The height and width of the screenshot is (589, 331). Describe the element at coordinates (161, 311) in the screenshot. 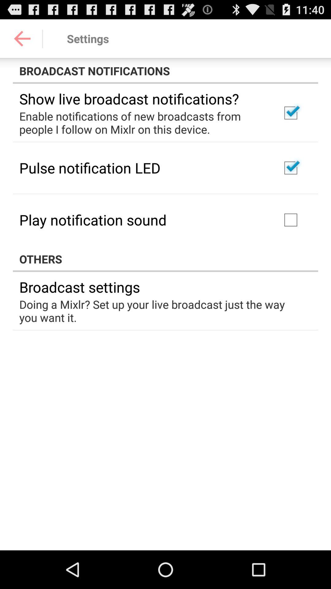

I see `flip to the doing a mixlr item` at that location.